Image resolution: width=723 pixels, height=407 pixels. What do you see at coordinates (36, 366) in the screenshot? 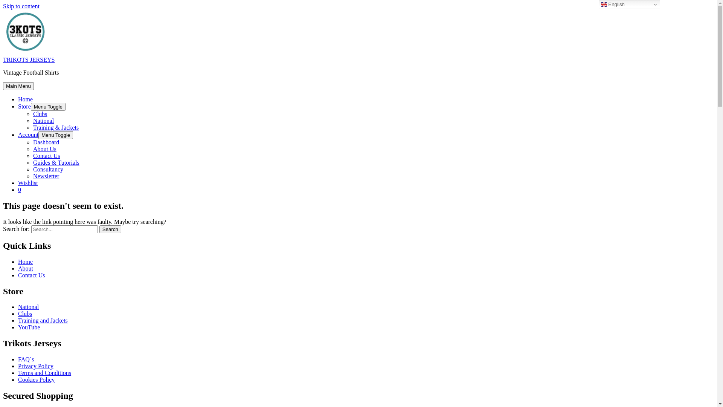
I see `Privacy Policy` at bounding box center [36, 366].